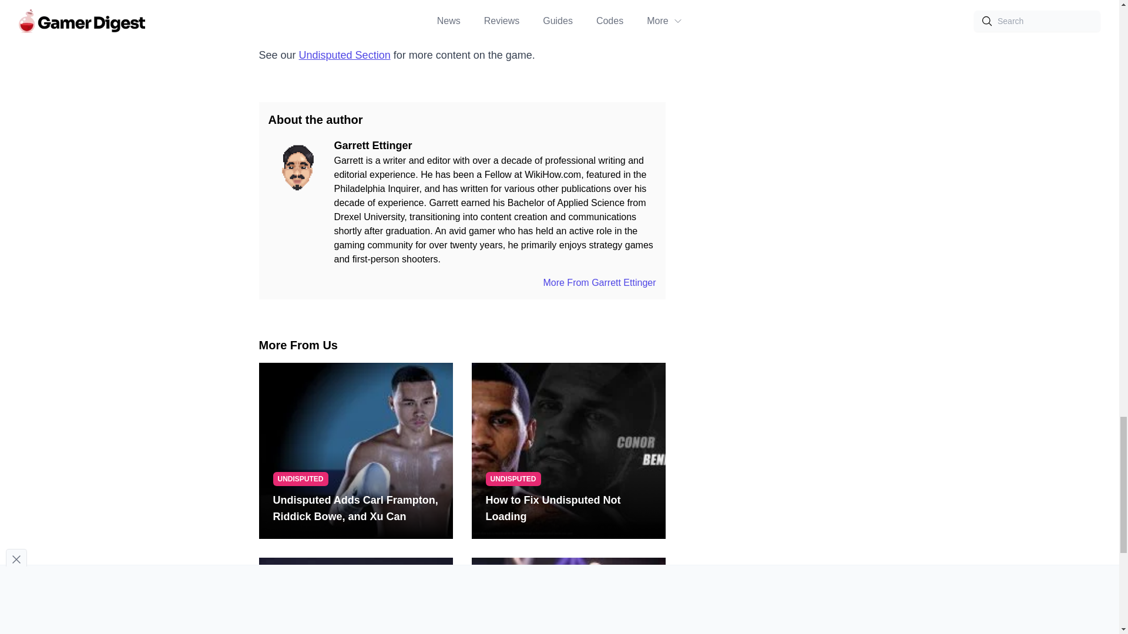 This screenshot has width=1128, height=634. I want to click on Undisputed Section, so click(344, 55).